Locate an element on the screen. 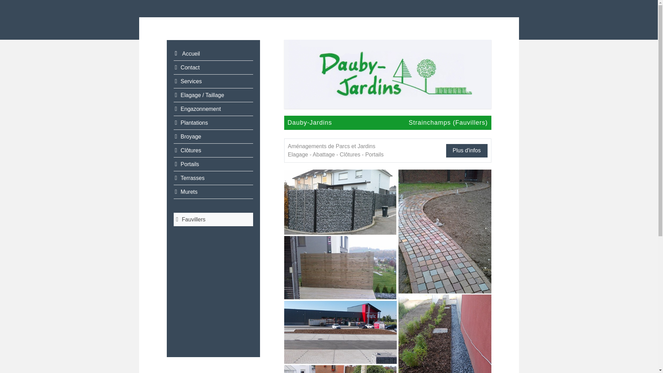 The height and width of the screenshot is (373, 663). Broyage is located at coordinates (213, 137).